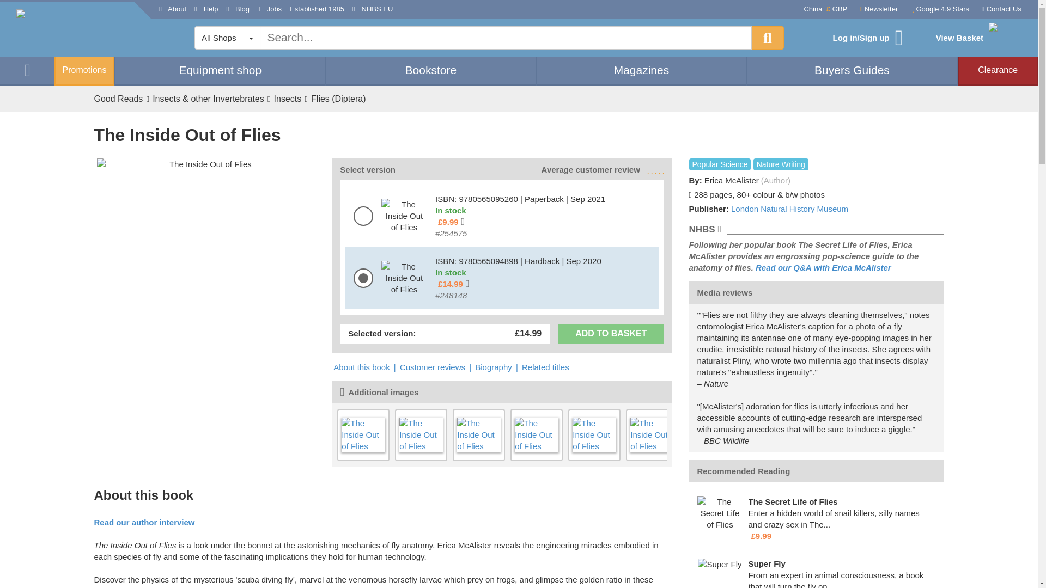 This screenshot has height=588, width=1046. Describe the element at coordinates (373, 9) in the screenshot. I see `NHBS EU` at that location.